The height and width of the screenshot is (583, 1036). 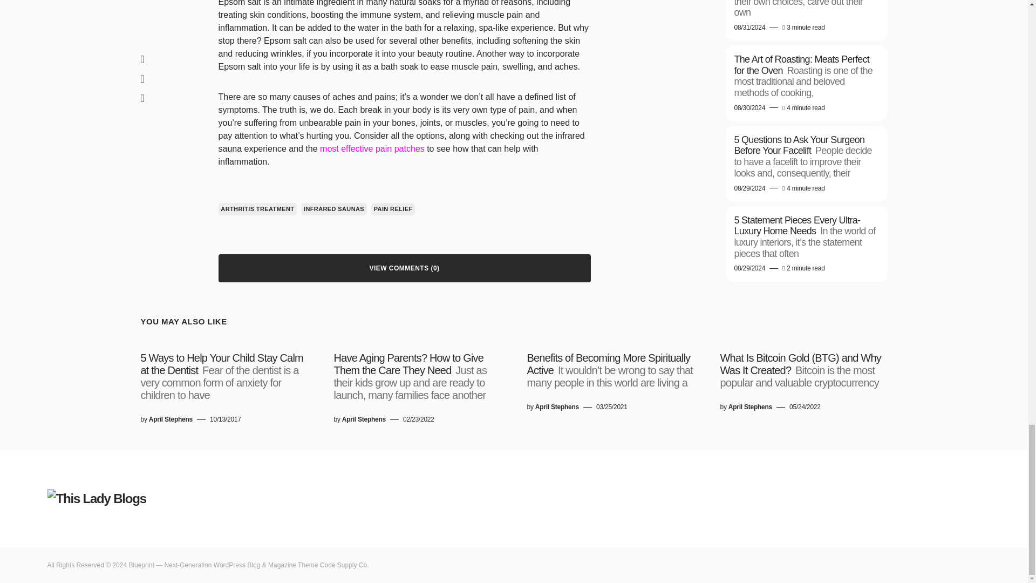 What do you see at coordinates (750, 407) in the screenshot?
I see `View all posts by April Stephens` at bounding box center [750, 407].